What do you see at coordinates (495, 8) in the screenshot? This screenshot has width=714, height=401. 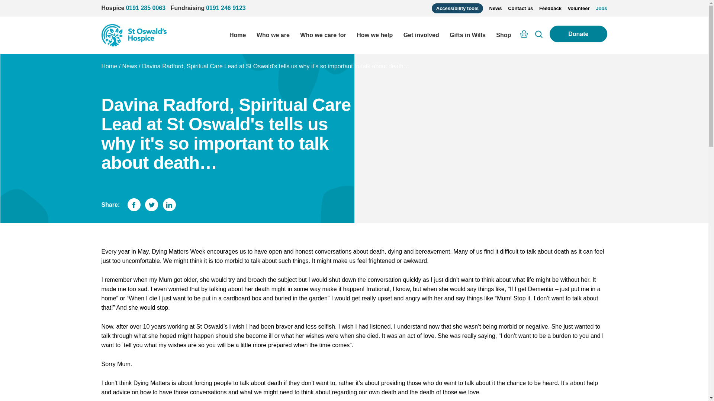 I see `News` at bounding box center [495, 8].